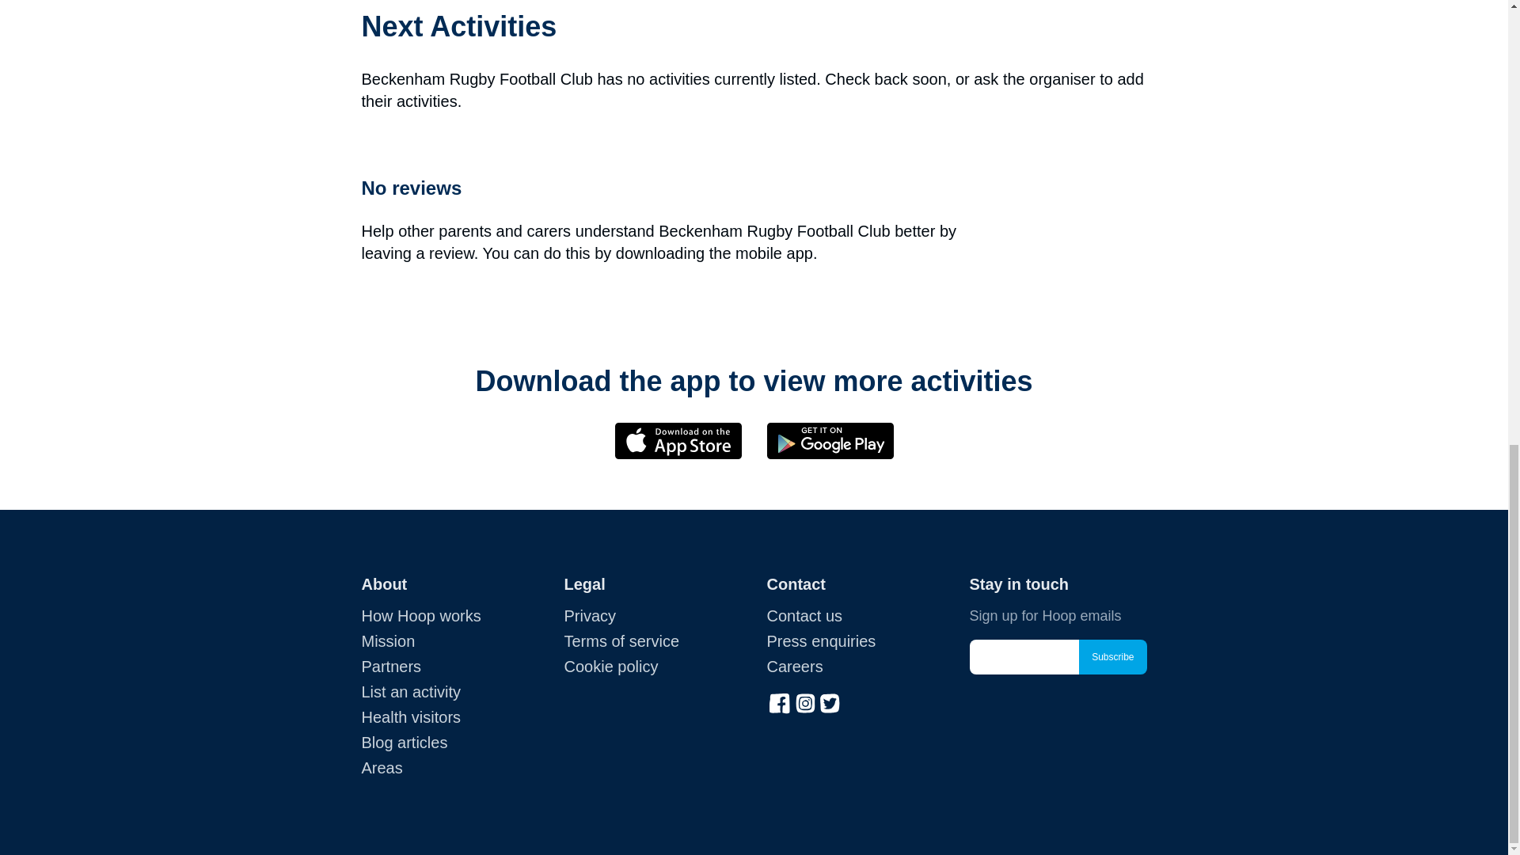 The width and height of the screenshot is (1520, 855). Describe the element at coordinates (410, 691) in the screenshot. I see `List an activity` at that location.